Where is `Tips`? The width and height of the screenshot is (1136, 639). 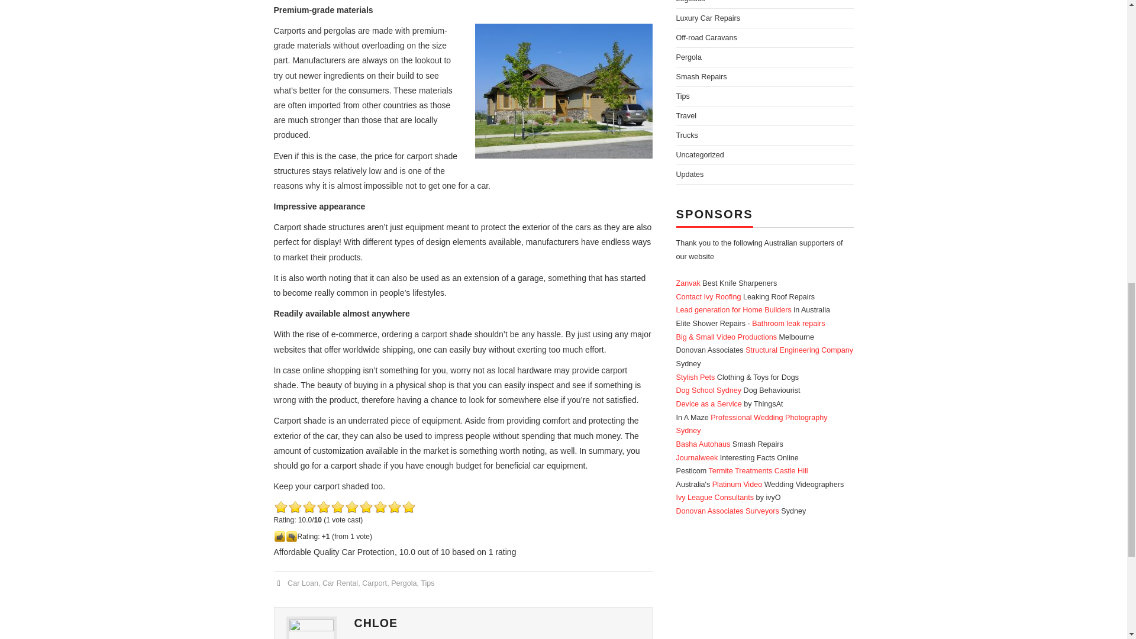
Tips is located at coordinates (427, 583).